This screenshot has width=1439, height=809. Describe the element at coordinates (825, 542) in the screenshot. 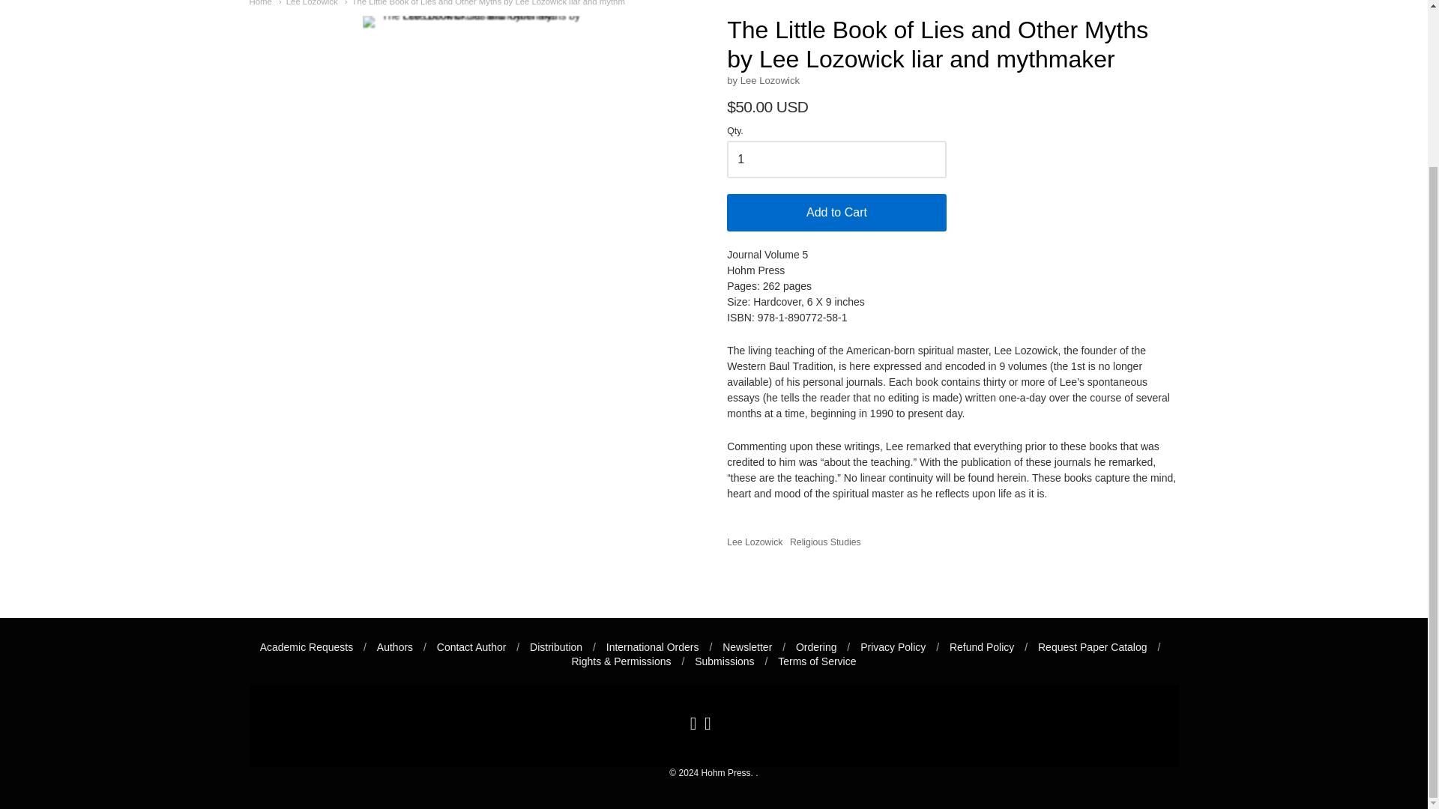

I see `Religious Studies` at that location.